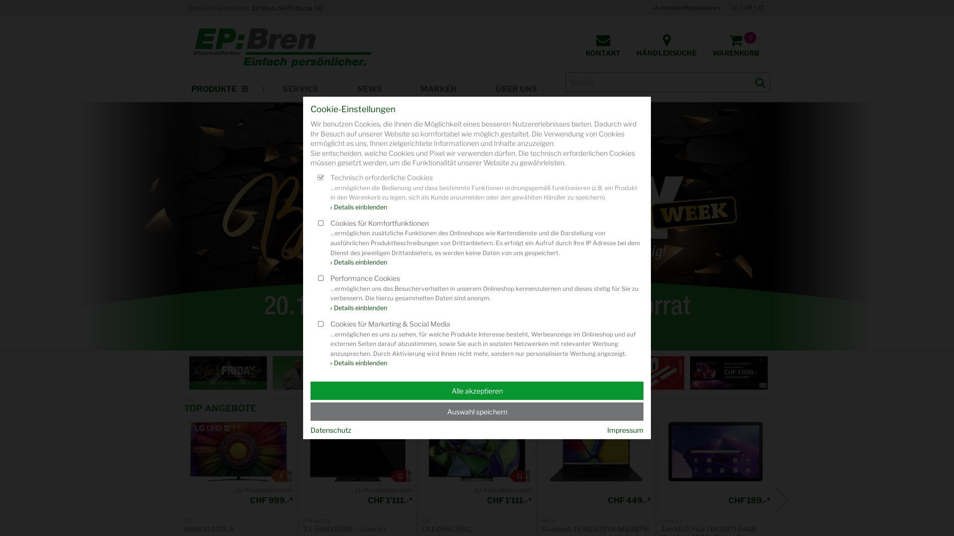 Image resolution: width=954 pixels, height=536 pixels. Describe the element at coordinates (671, 520) in the screenshot. I see `Lenovo` at that location.